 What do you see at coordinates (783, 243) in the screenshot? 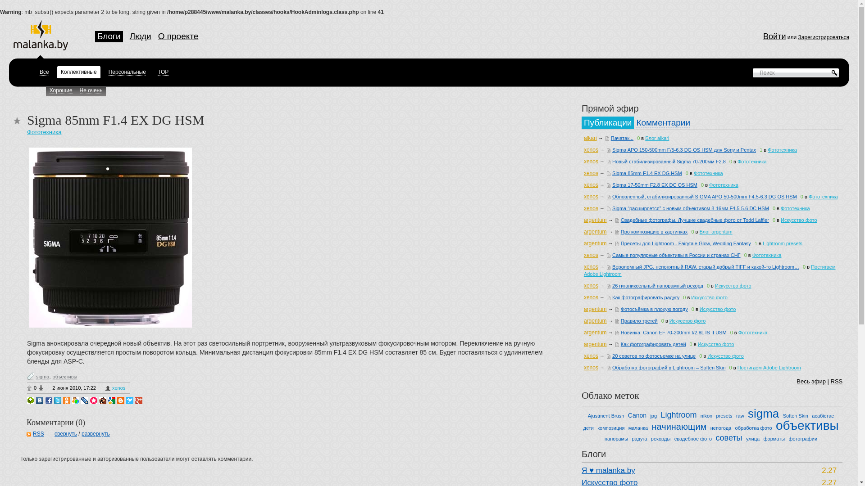
I see `Lightroom presets` at bounding box center [783, 243].